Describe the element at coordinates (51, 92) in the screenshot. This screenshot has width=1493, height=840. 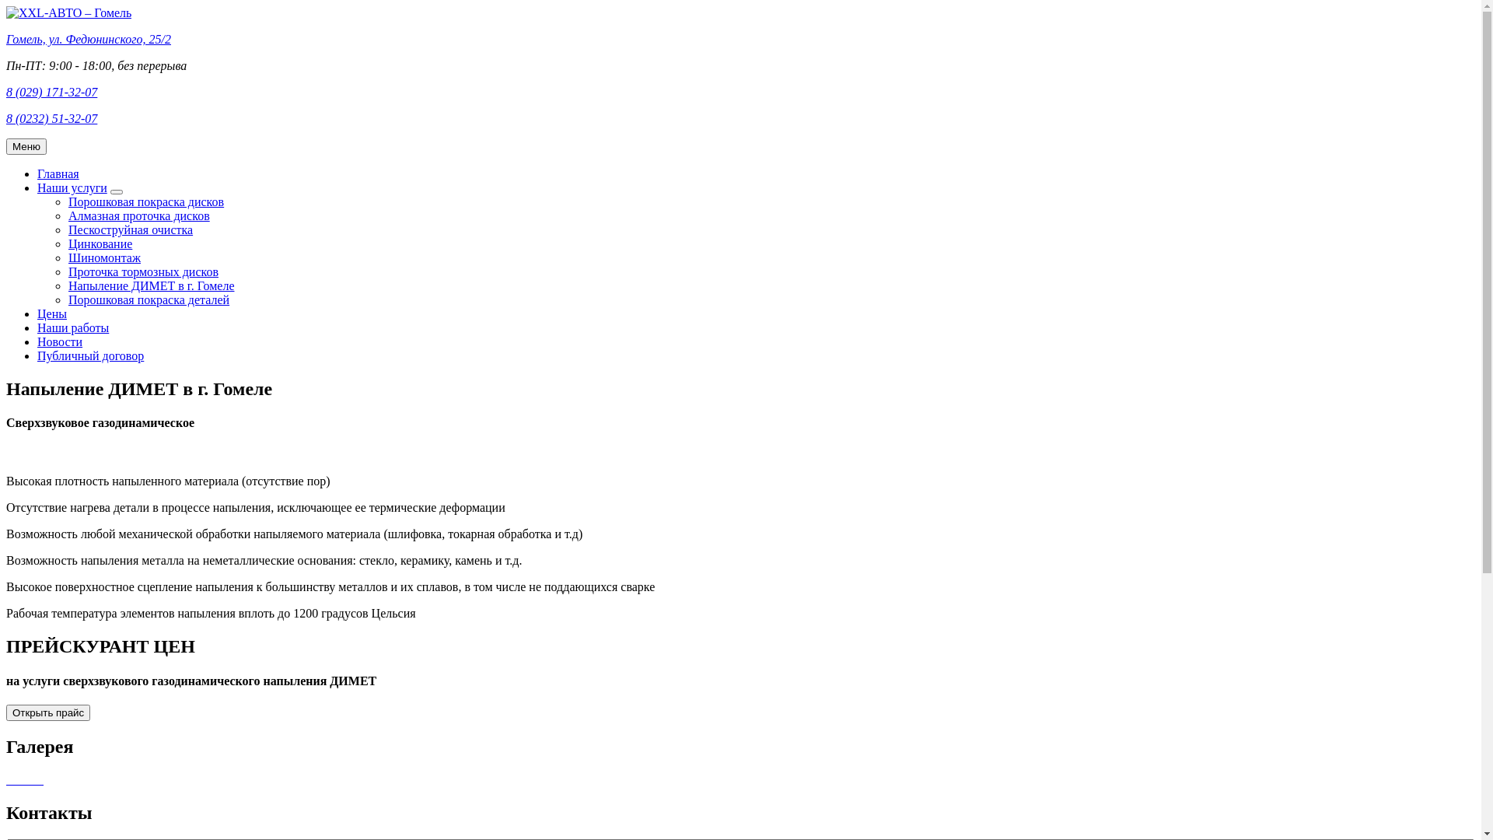
I see `8 (029) 171-32-07` at that location.